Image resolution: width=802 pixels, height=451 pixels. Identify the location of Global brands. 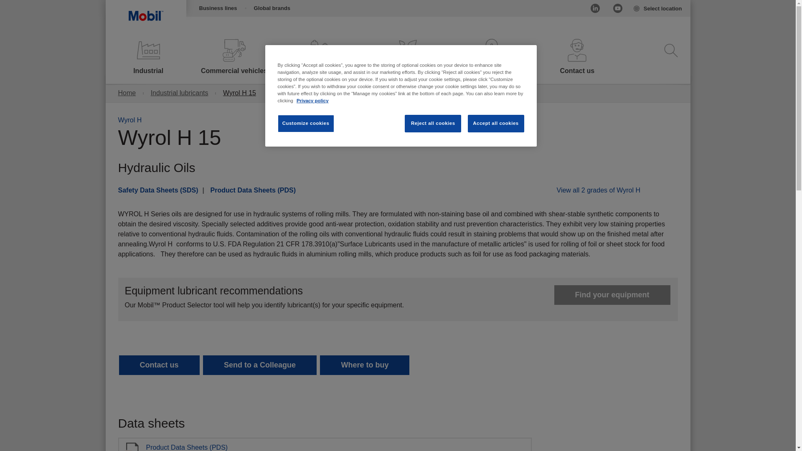
(272, 8).